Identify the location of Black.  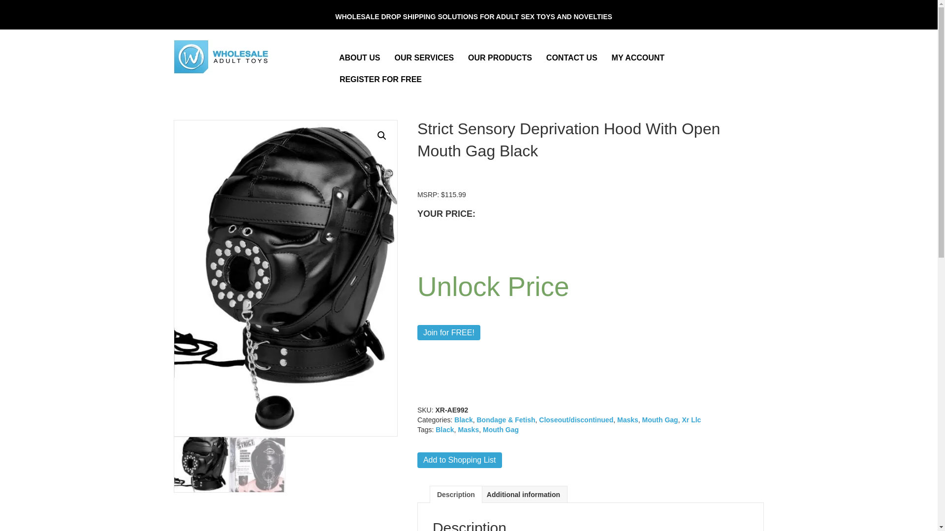
(464, 419).